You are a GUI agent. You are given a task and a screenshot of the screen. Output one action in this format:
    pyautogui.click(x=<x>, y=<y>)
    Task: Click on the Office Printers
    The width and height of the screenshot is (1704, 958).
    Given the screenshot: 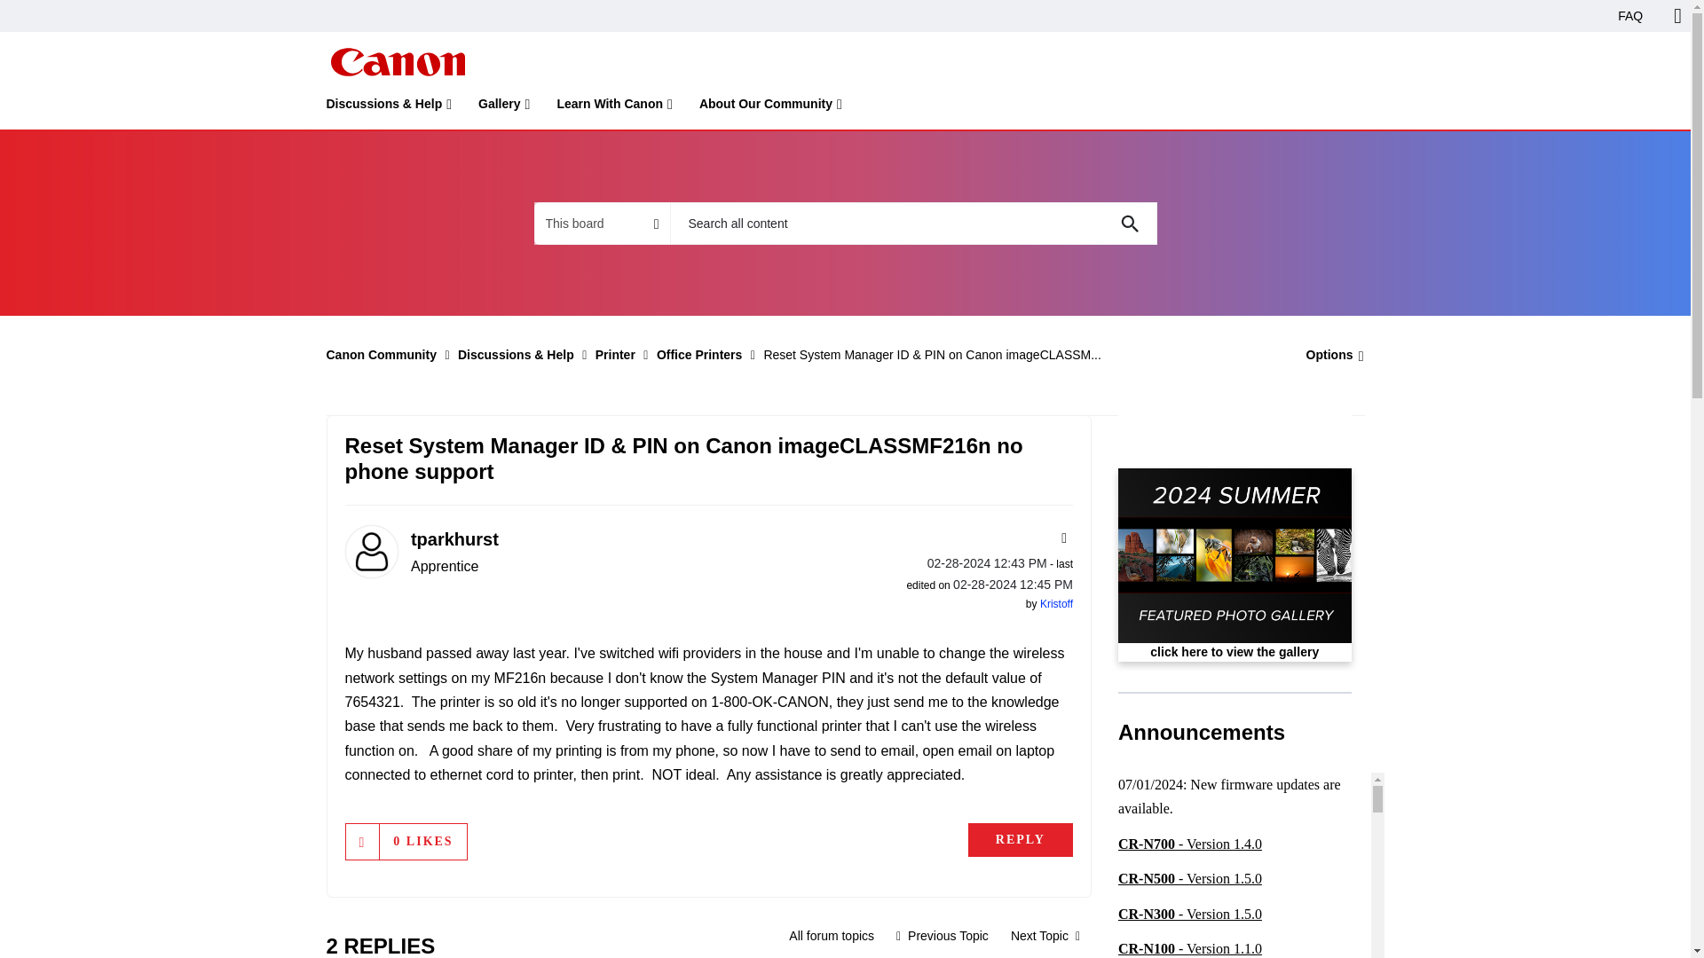 What is the action you would take?
    pyautogui.click(x=831, y=935)
    